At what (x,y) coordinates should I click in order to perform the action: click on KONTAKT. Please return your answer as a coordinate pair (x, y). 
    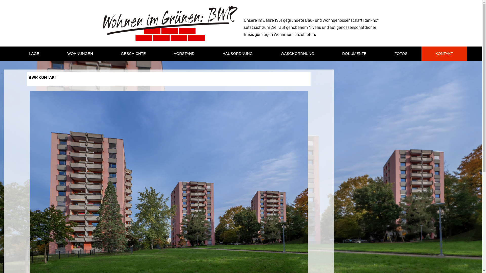
    Looking at the image, I should click on (444, 54).